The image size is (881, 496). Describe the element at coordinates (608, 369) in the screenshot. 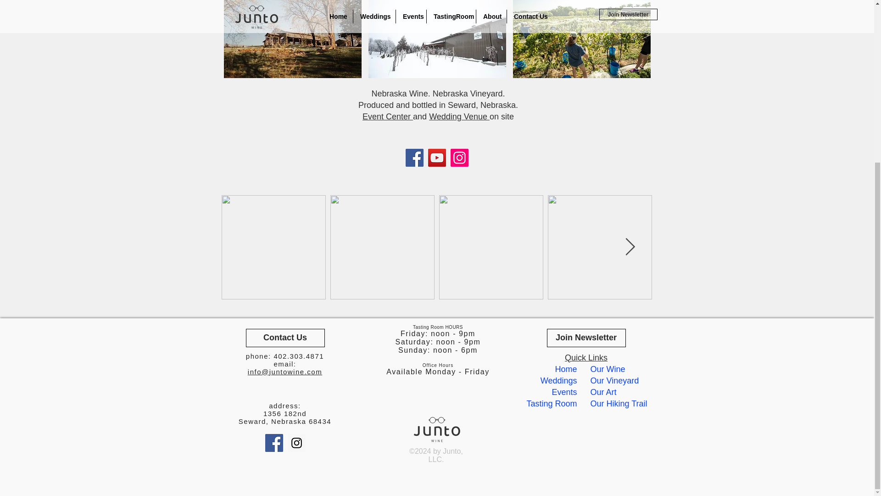

I see `Our Wine` at that location.